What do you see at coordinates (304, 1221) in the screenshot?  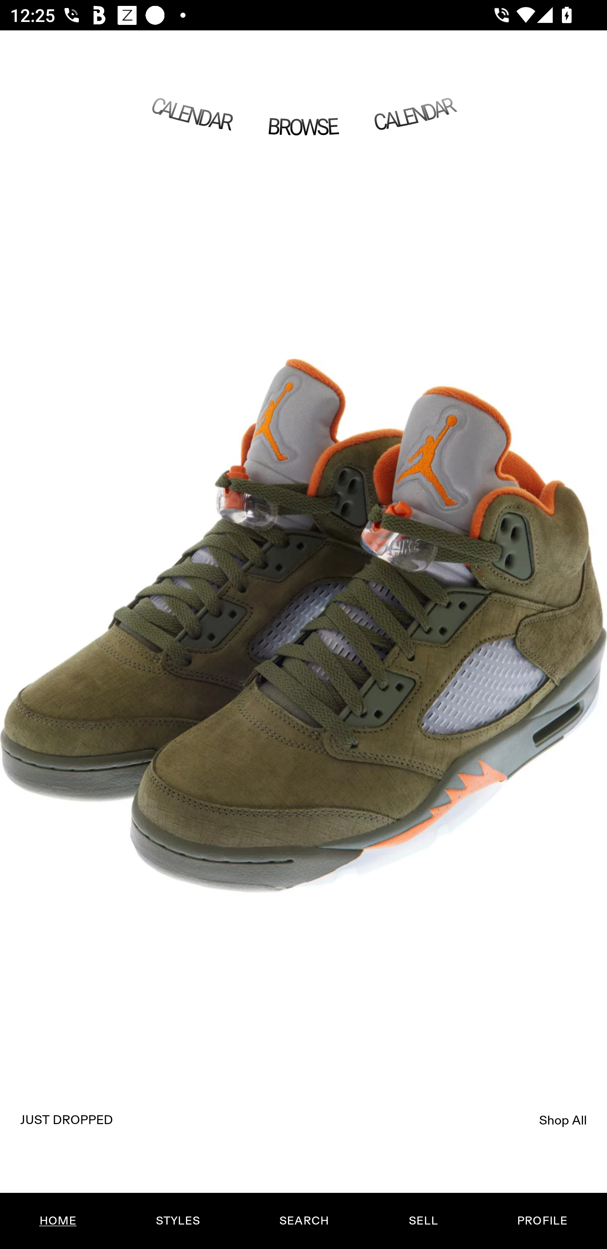 I see `SEARCH` at bounding box center [304, 1221].